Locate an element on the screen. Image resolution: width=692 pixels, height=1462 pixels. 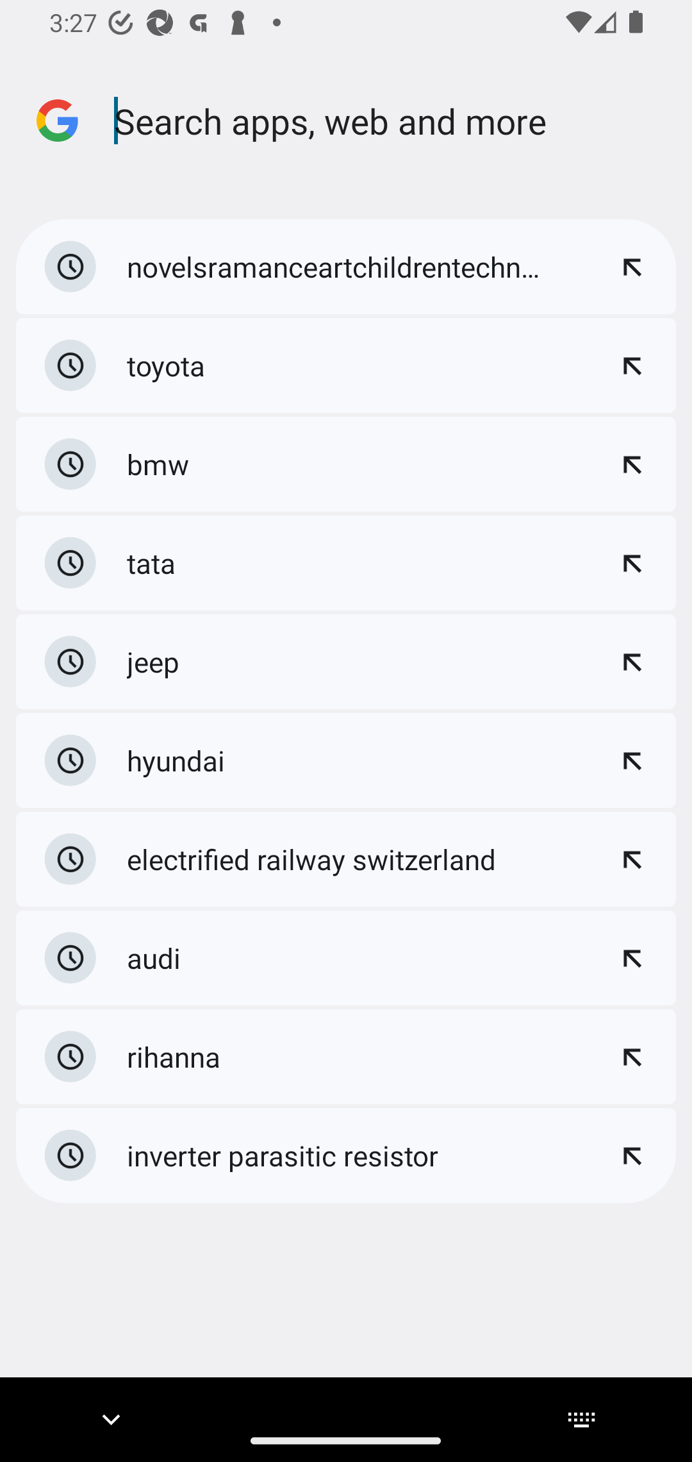
audi audi Search audi Show predictions for audi is located at coordinates (346, 957).